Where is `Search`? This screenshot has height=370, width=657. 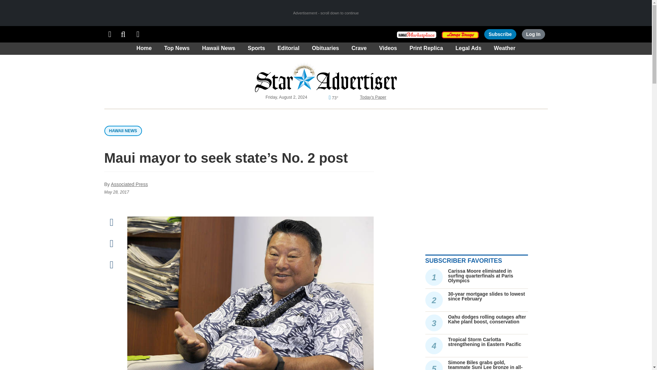
Search is located at coordinates (123, 34).